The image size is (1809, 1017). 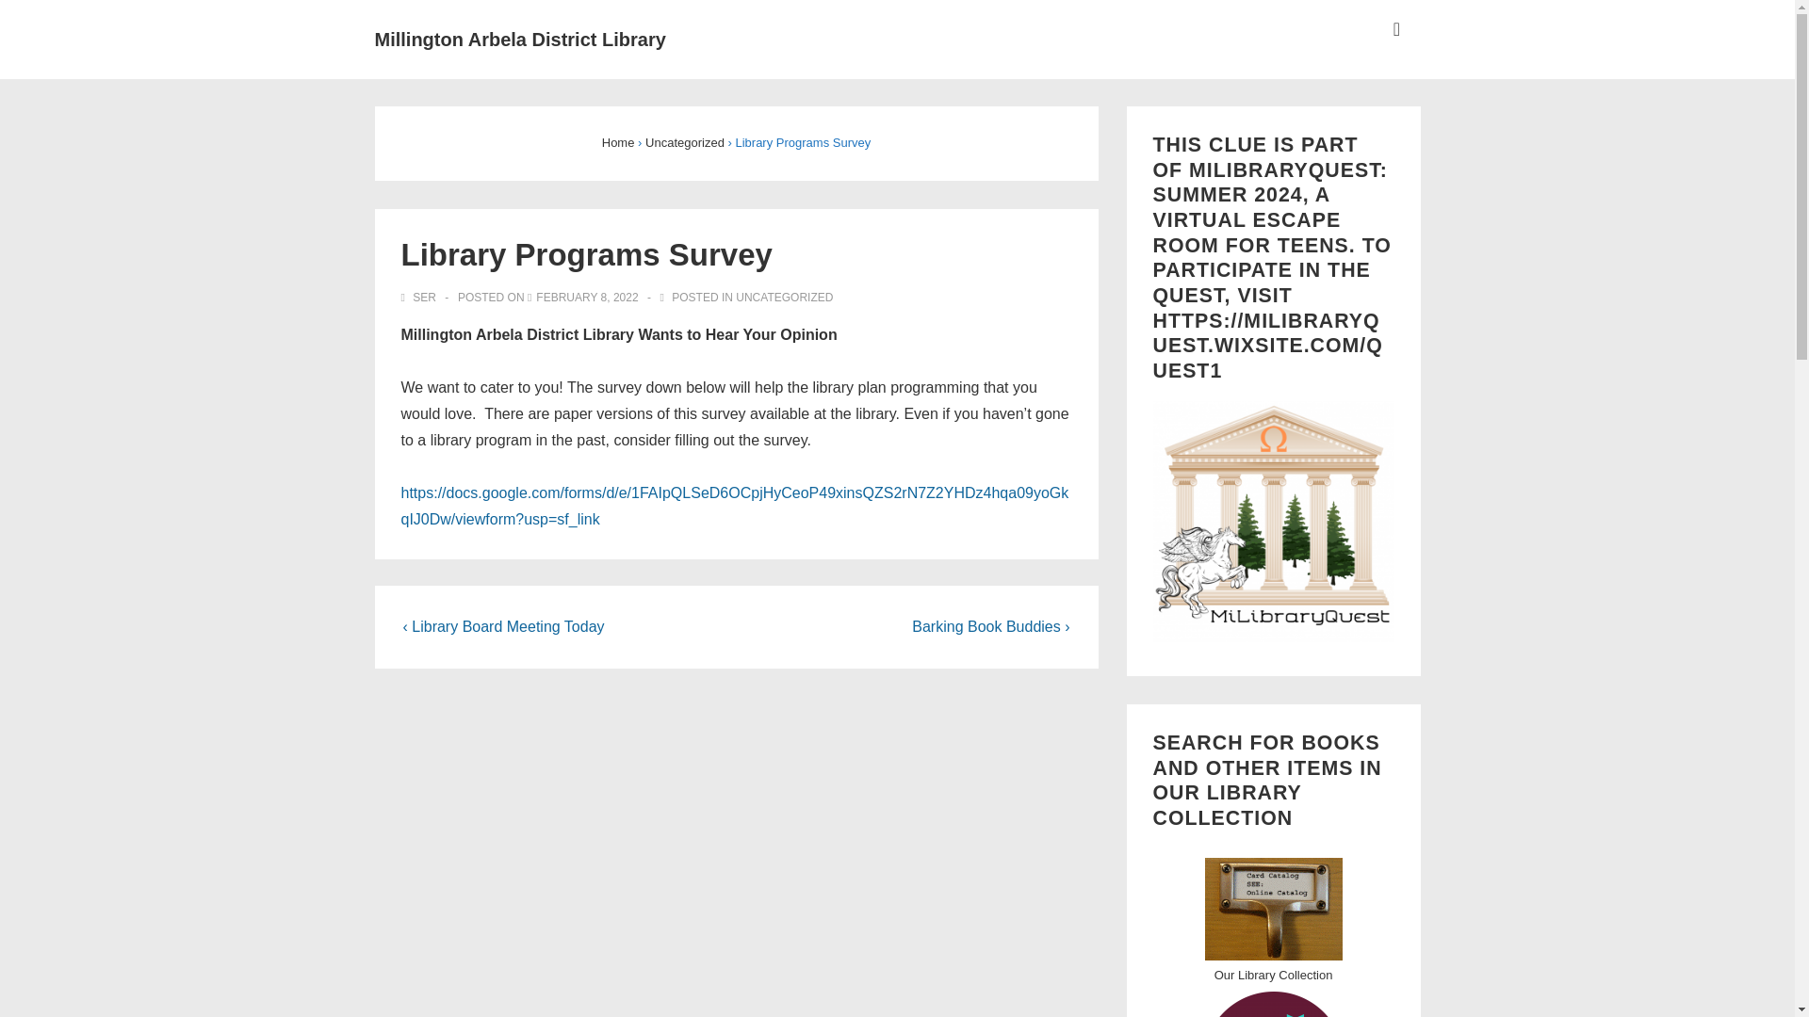 I want to click on Home, so click(x=618, y=141).